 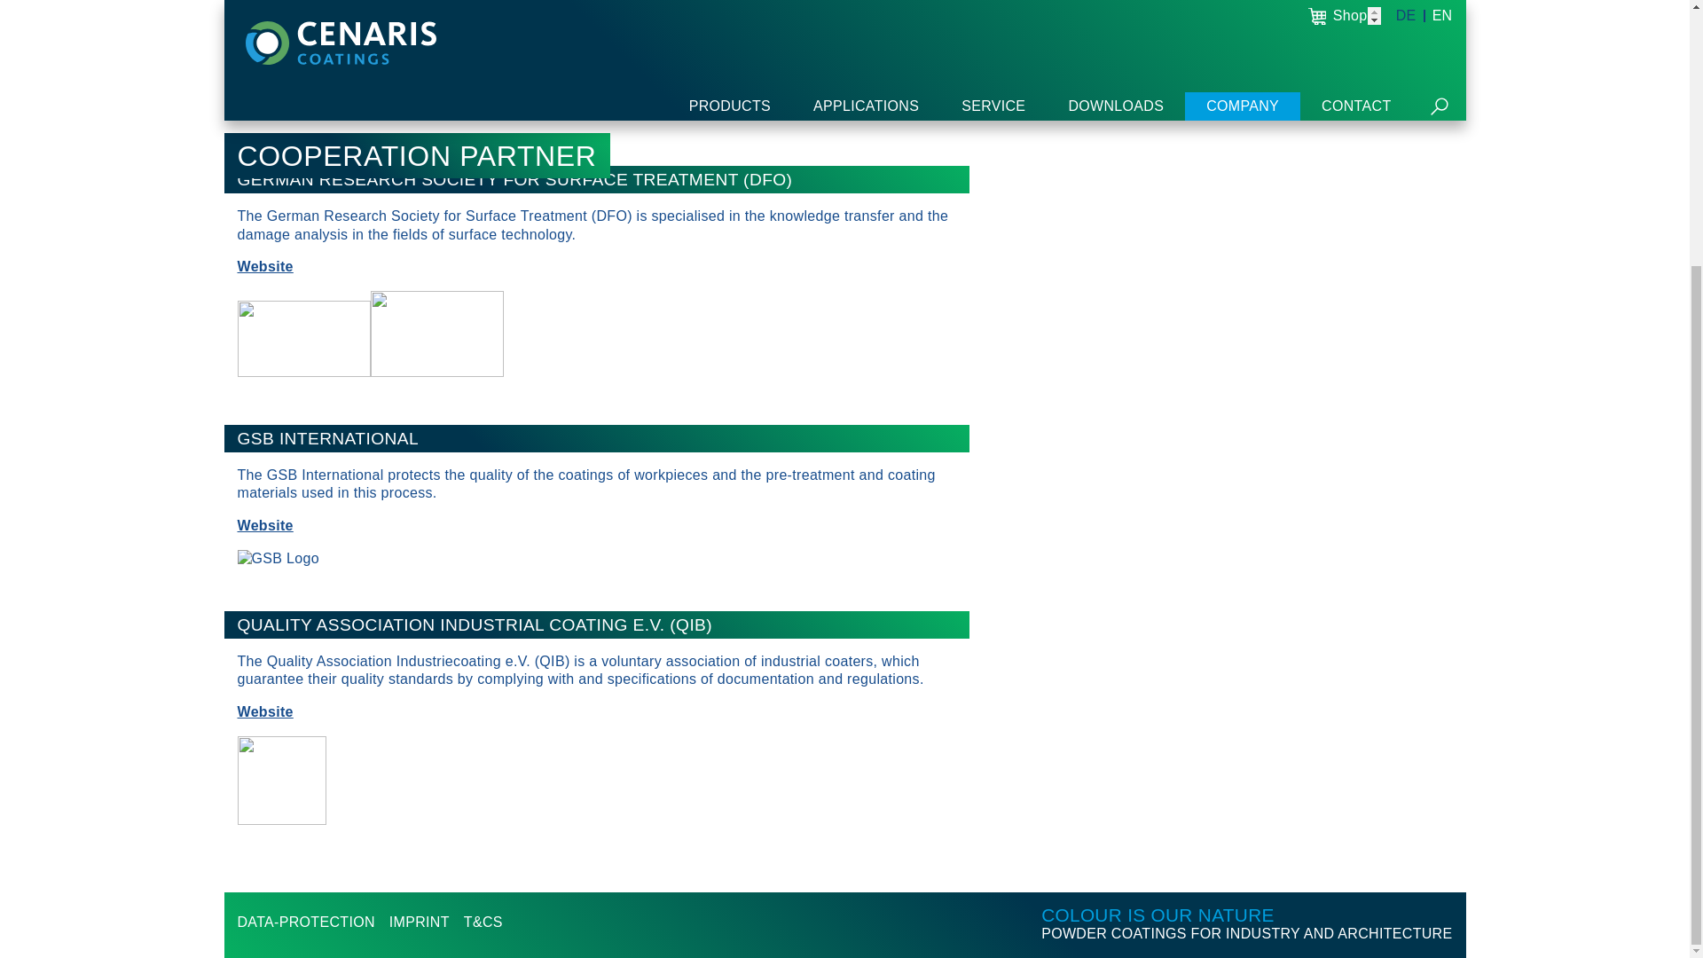 What do you see at coordinates (265, 711) in the screenshot?
I see `Website` at bounding box center [265, 711].